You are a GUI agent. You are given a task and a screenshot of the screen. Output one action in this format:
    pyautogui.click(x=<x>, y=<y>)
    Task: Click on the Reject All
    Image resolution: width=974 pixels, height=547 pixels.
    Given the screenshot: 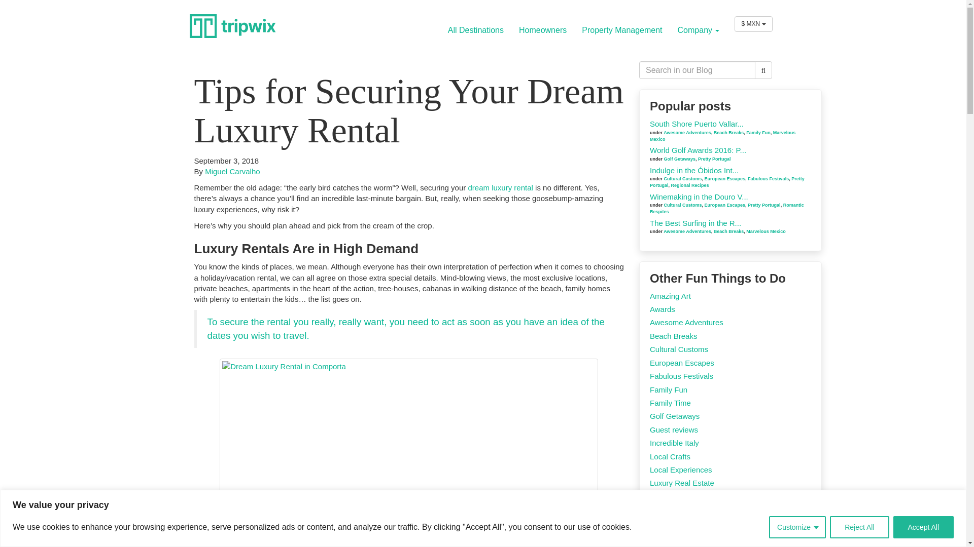 What is the action you would take?
    pyautogui.click(x=859, y=527)
    